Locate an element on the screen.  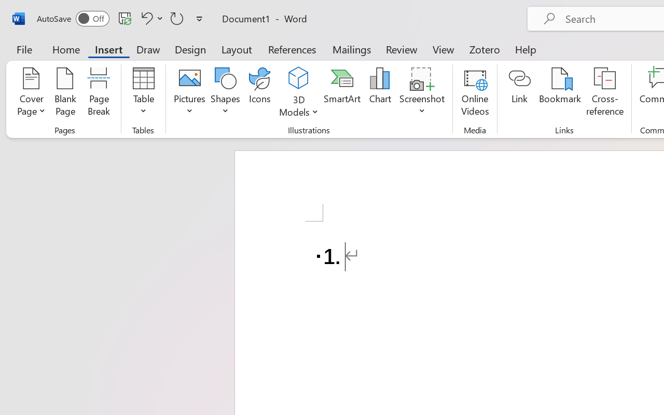
Table is located at coordinates (143, 93).